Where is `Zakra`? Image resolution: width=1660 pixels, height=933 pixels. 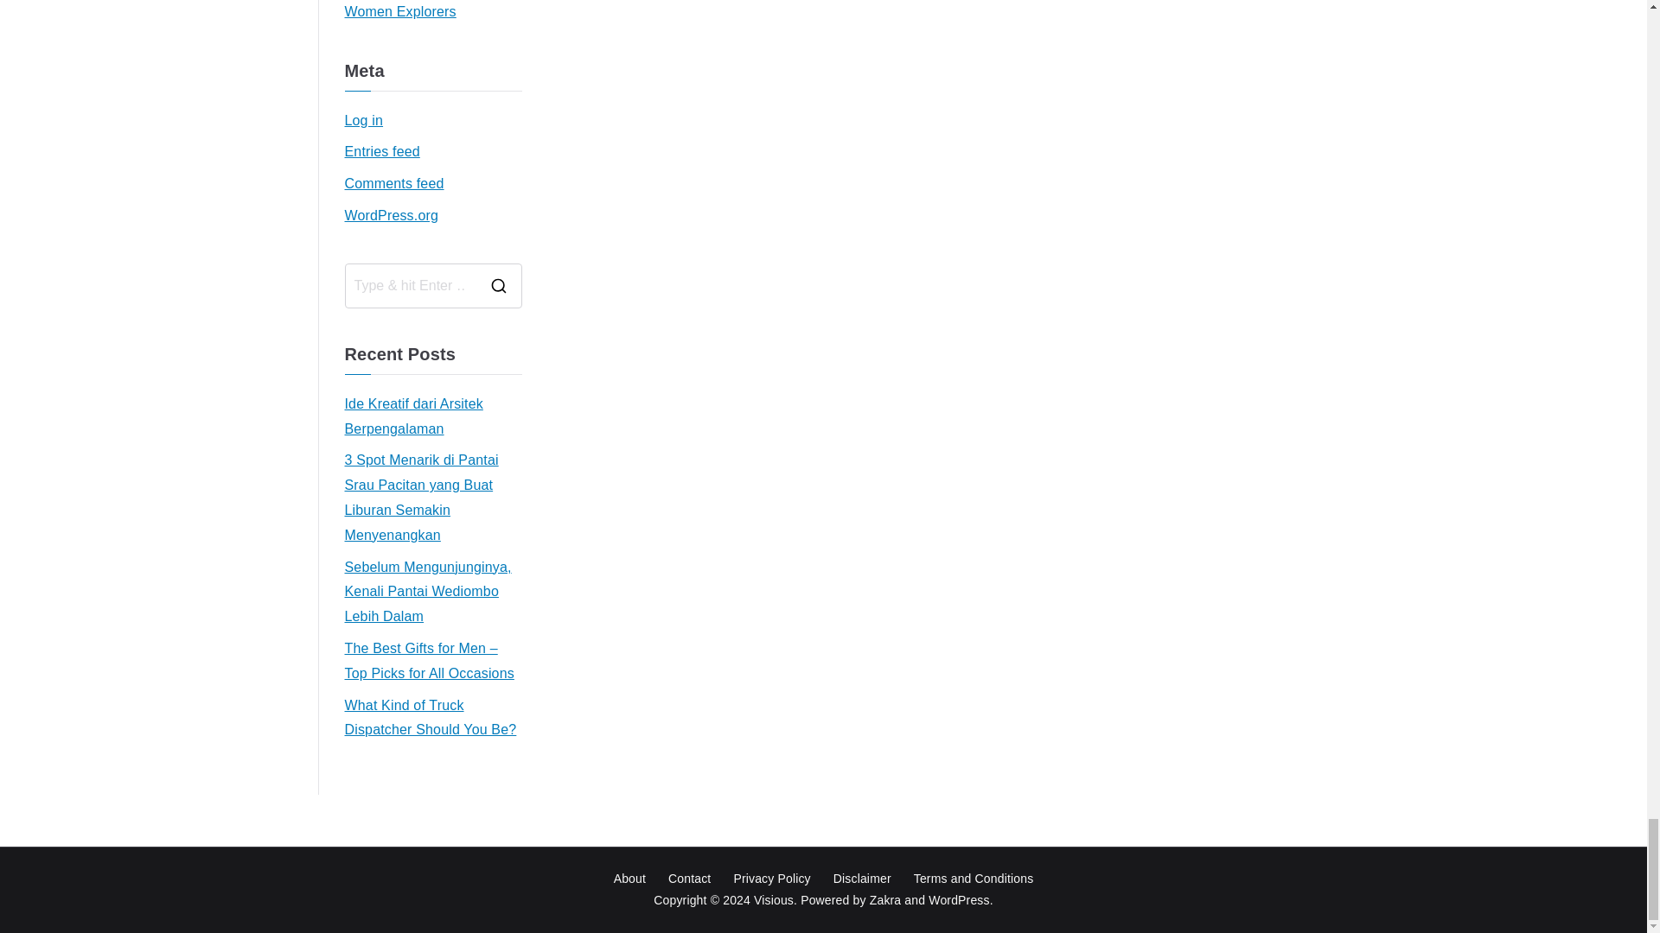 Zakra is located at coordinates (885, 899).